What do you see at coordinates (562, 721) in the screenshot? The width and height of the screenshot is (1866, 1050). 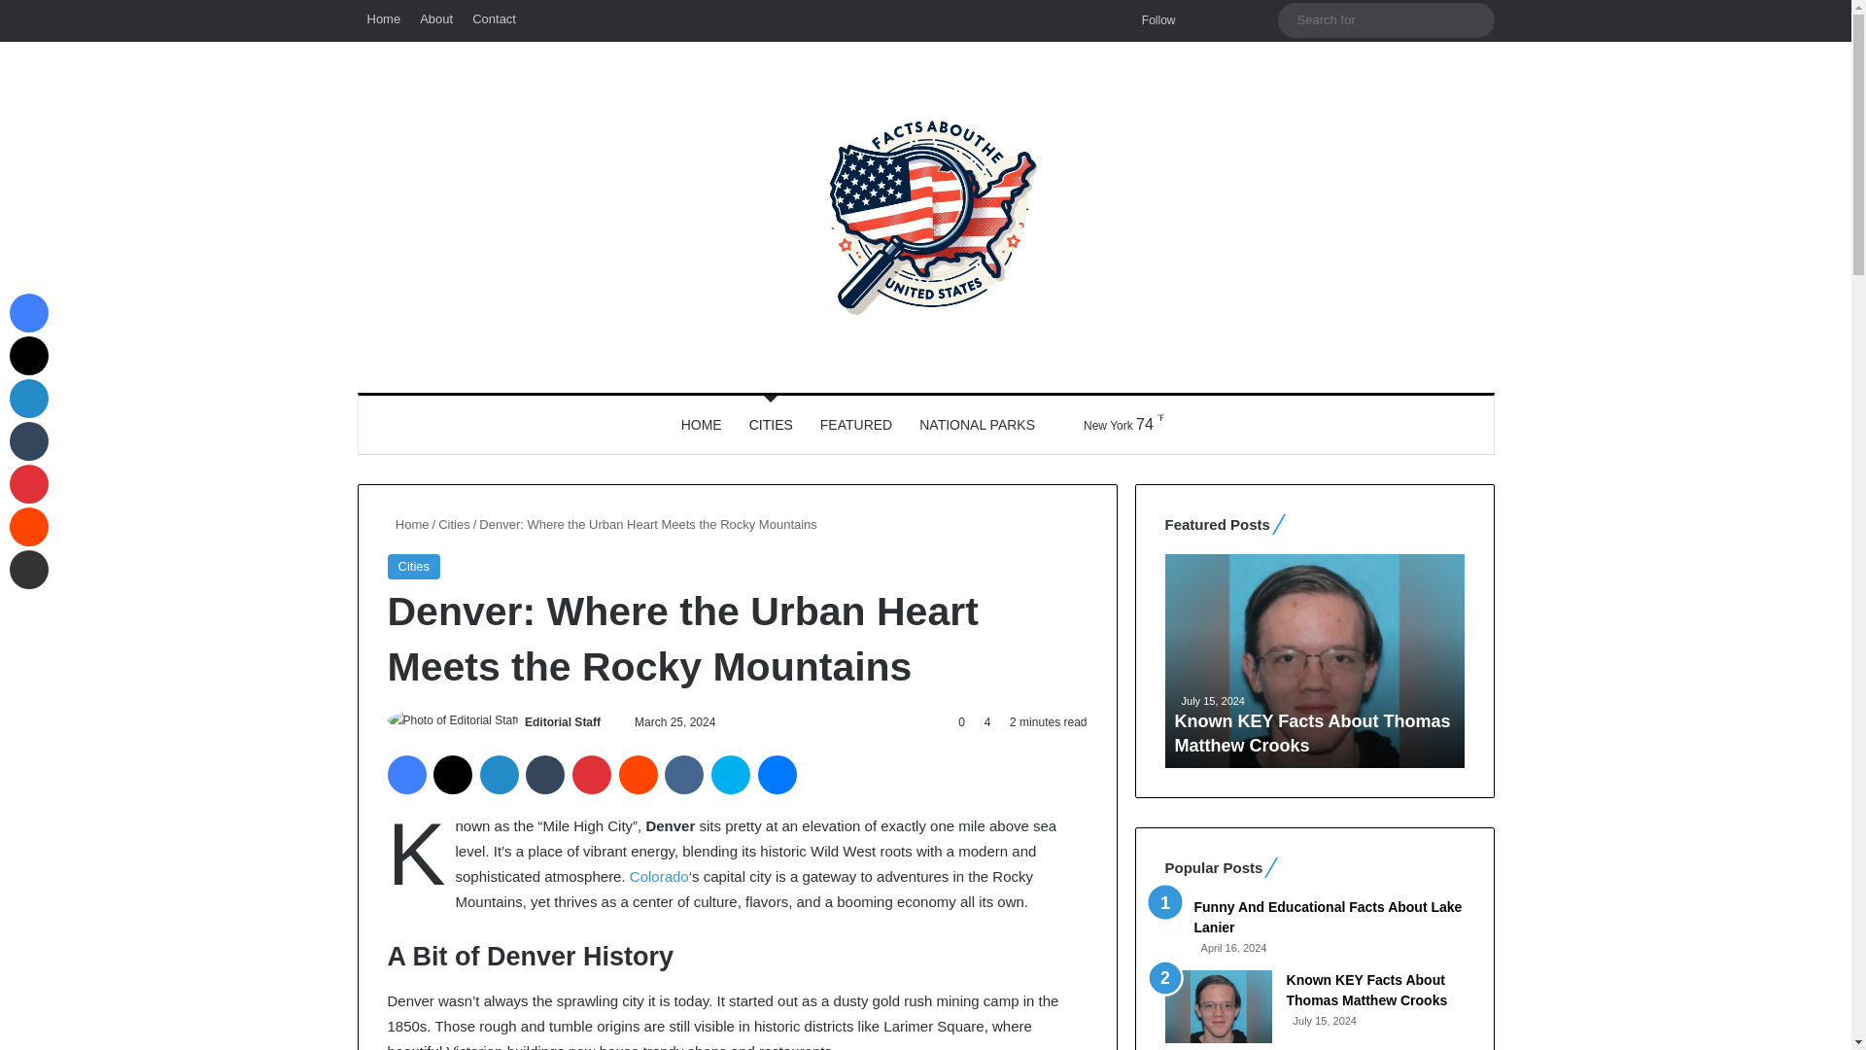 I see `Editorial Staff` at bounding box center [562, 721].